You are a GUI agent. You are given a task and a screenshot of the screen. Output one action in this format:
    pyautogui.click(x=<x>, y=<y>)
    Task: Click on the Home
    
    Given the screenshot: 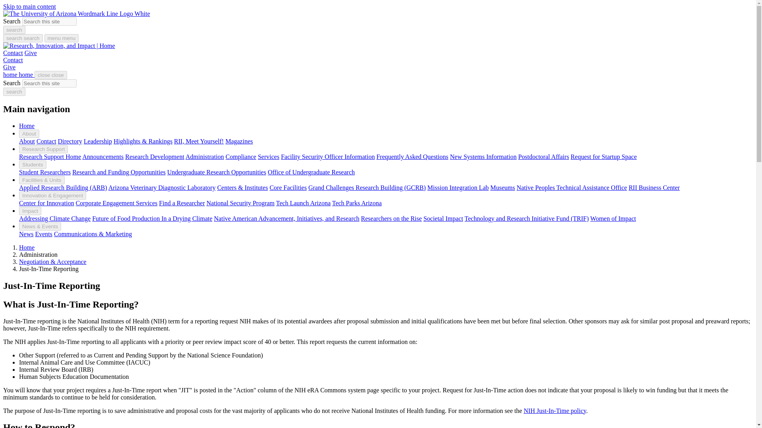 What is the action you would take?
    pyautogui.click(x=27, y=126)
    